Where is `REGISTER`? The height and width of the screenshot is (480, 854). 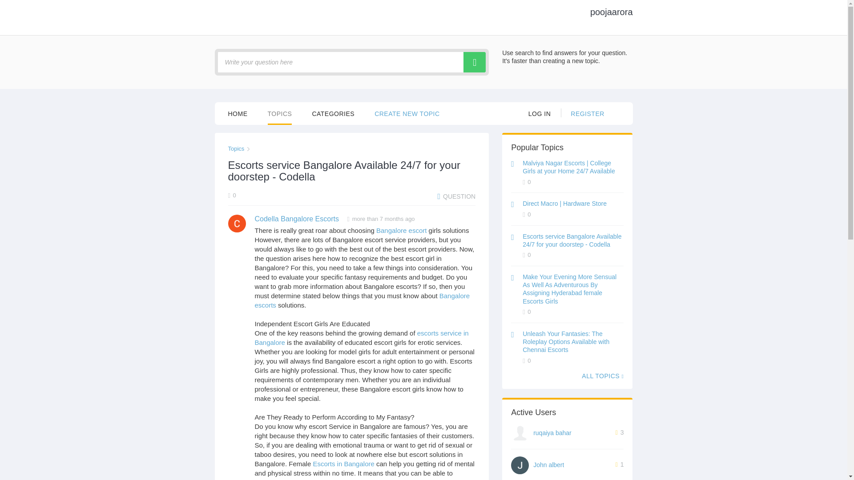 REGISTER is located at coordinates (587, 113).